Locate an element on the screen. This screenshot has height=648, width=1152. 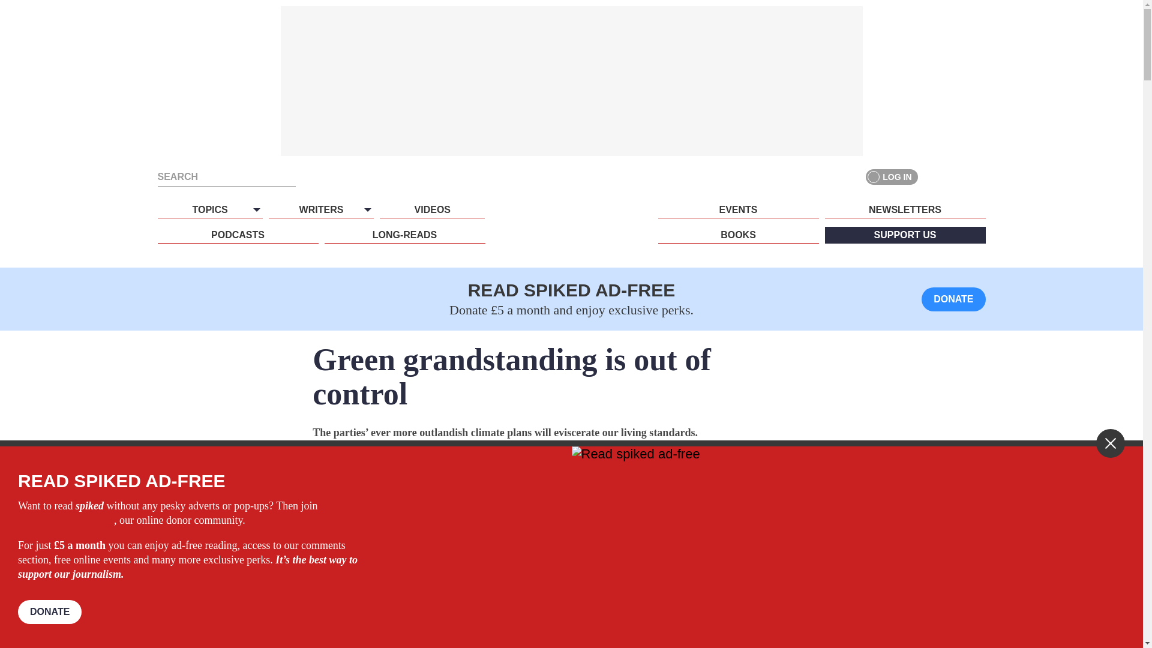
LONG-READS is located at coordinates (404, 235).